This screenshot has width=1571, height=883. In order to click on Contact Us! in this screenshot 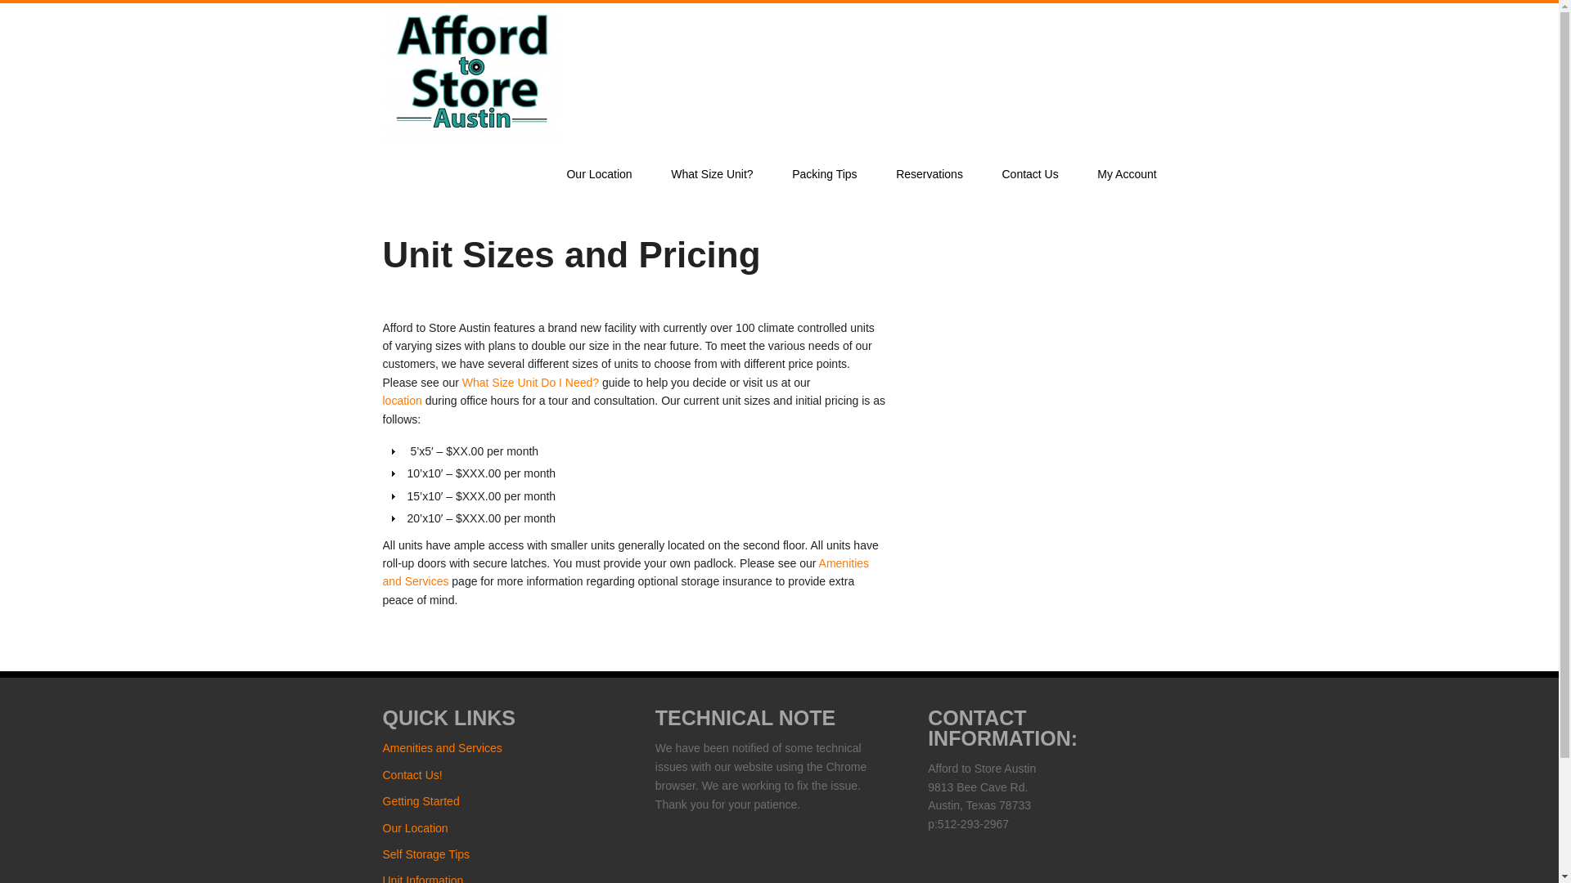, I will do `click(412, 774)`.